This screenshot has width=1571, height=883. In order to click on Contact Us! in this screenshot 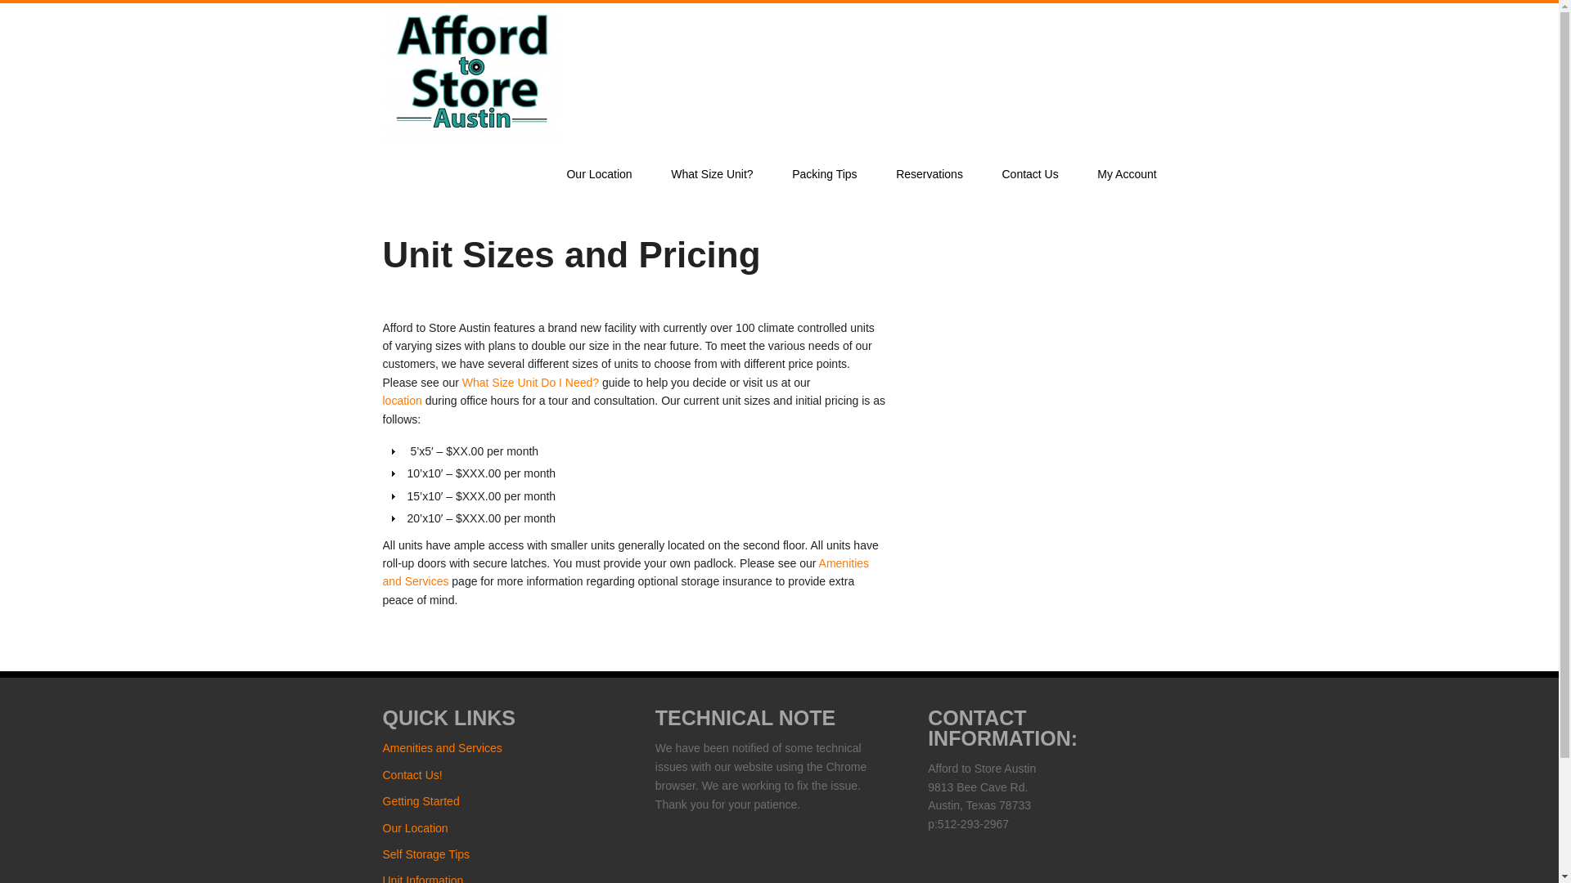, I will do `click(412, 774)`.